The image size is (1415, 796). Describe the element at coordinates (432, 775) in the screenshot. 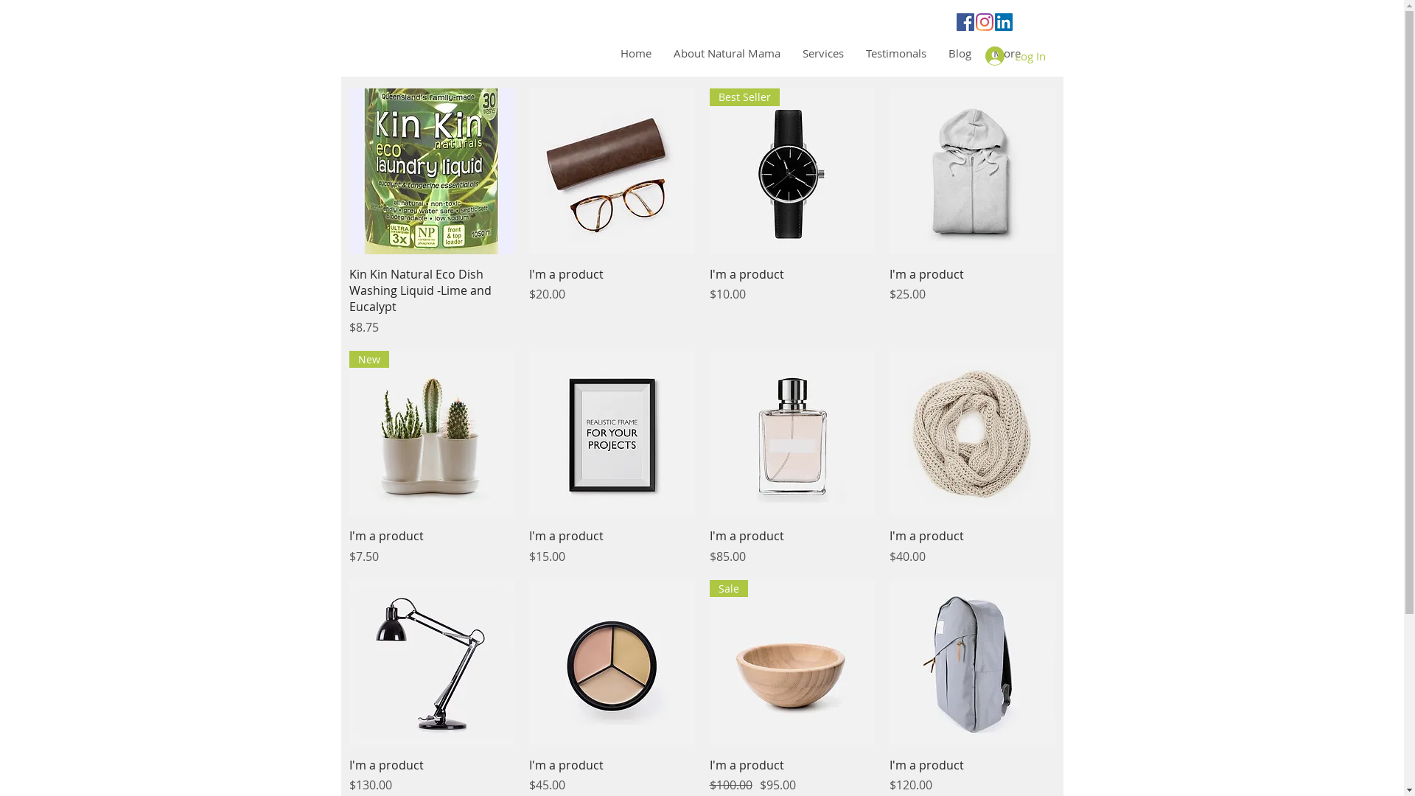

I see `I'm a product
Price
$130.00` at that location.